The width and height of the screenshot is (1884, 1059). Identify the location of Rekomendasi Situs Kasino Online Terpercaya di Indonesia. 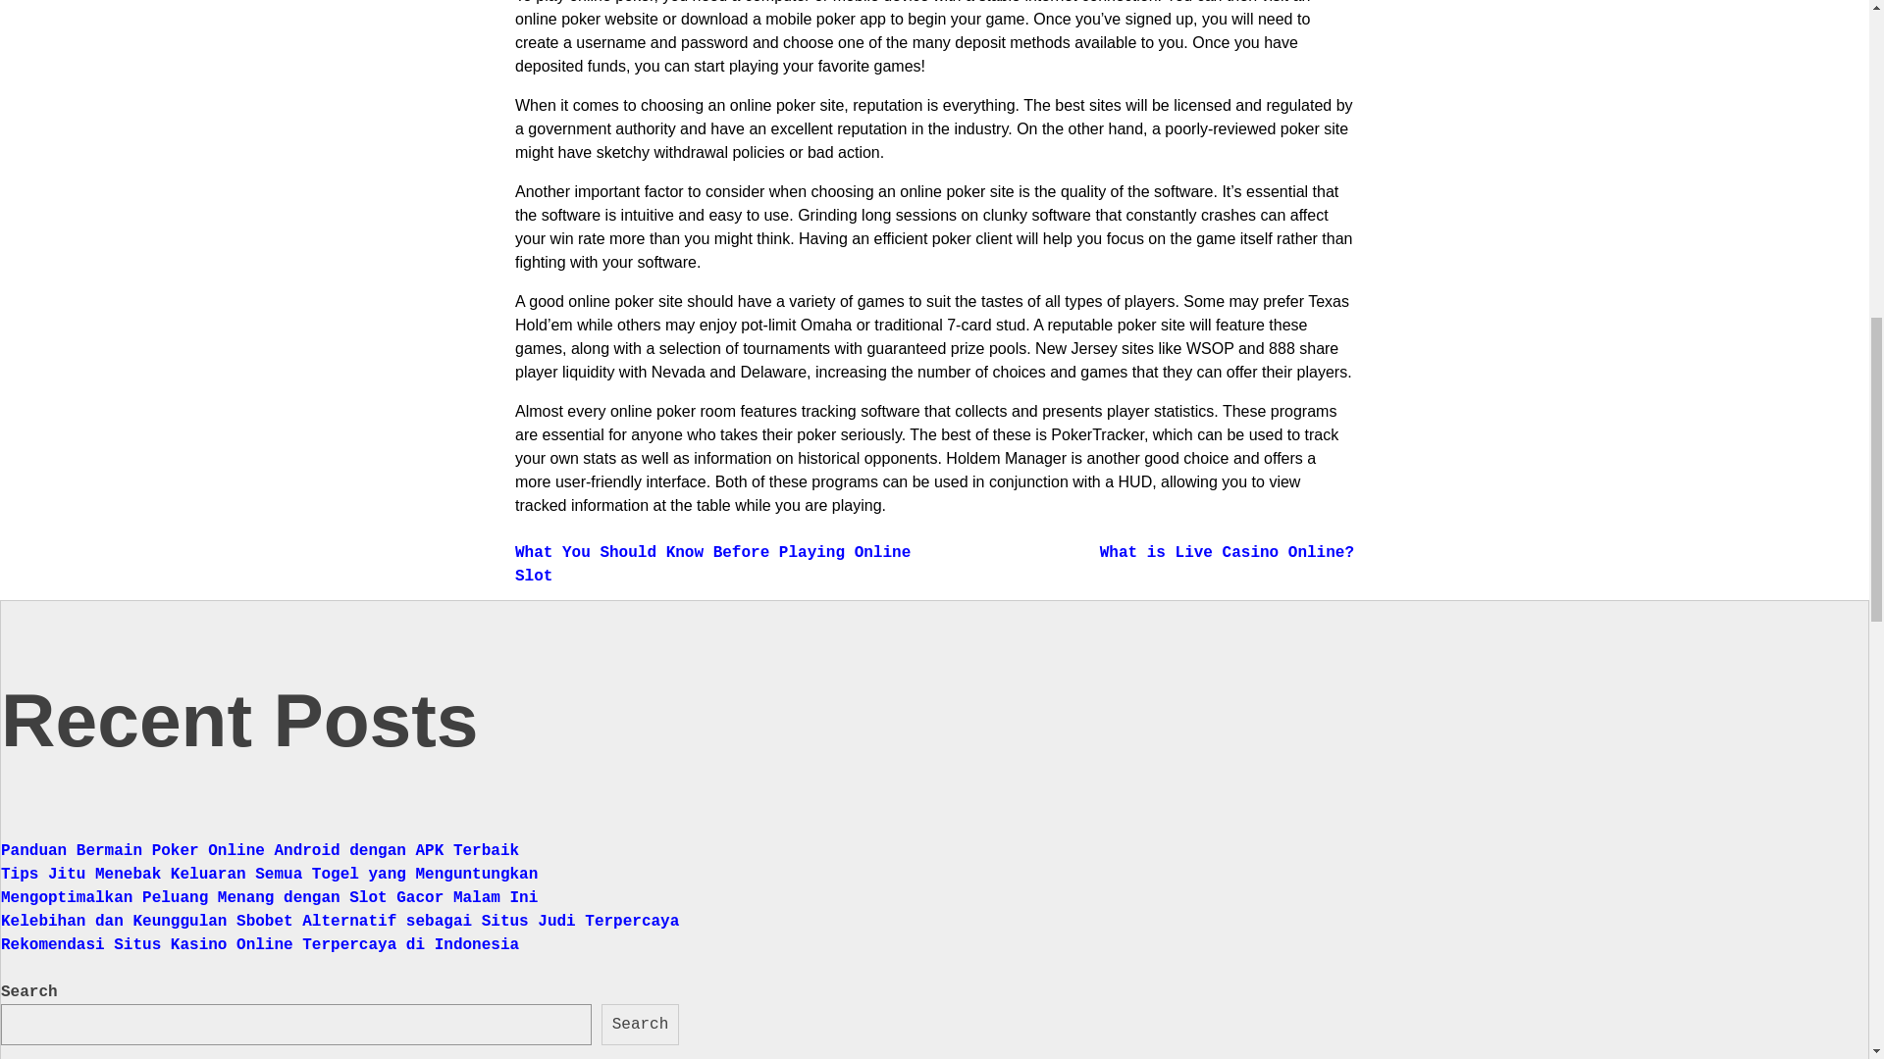
(260, 943).